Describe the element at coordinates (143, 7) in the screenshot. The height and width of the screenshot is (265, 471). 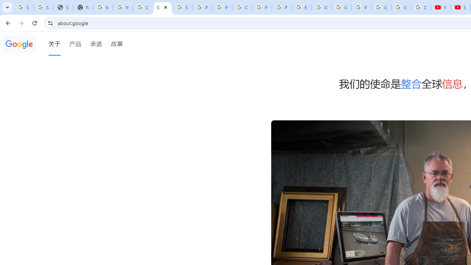
I see `Create your Google Account` at that location.